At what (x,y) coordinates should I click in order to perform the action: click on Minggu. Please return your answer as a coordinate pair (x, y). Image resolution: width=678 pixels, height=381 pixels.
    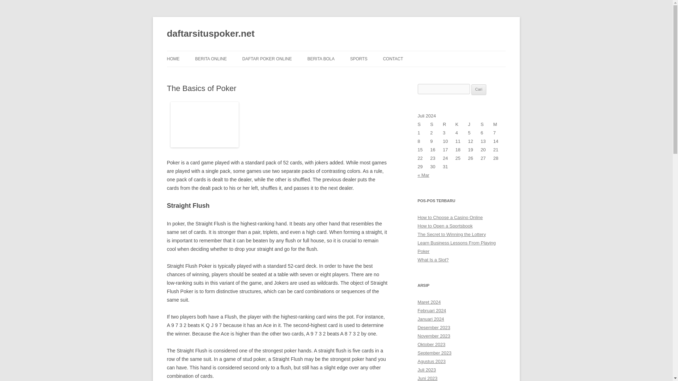
    Looking at the image, I should click on (499, 125).